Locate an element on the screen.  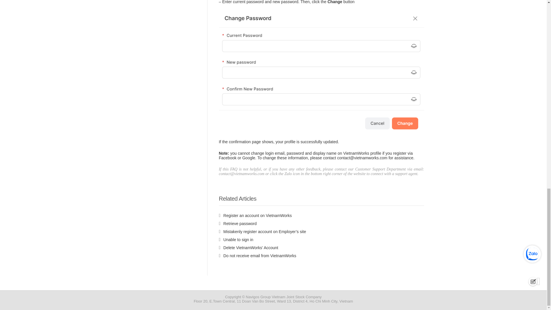
Retrieve password is located at coordinates (238, 224).